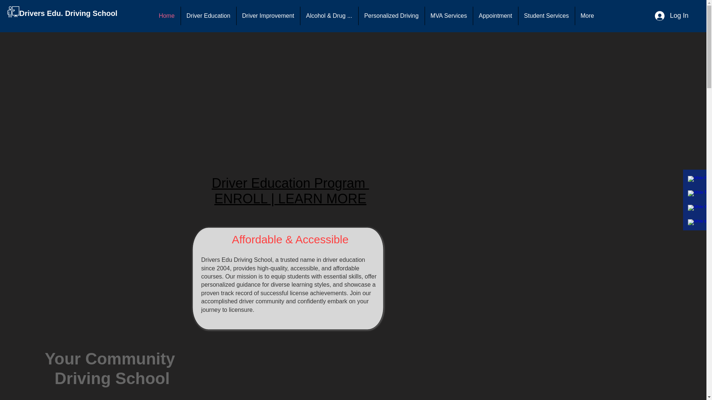 This screenshot has height=400, width=712. I want to click on MVA Services, so click(449, 16).